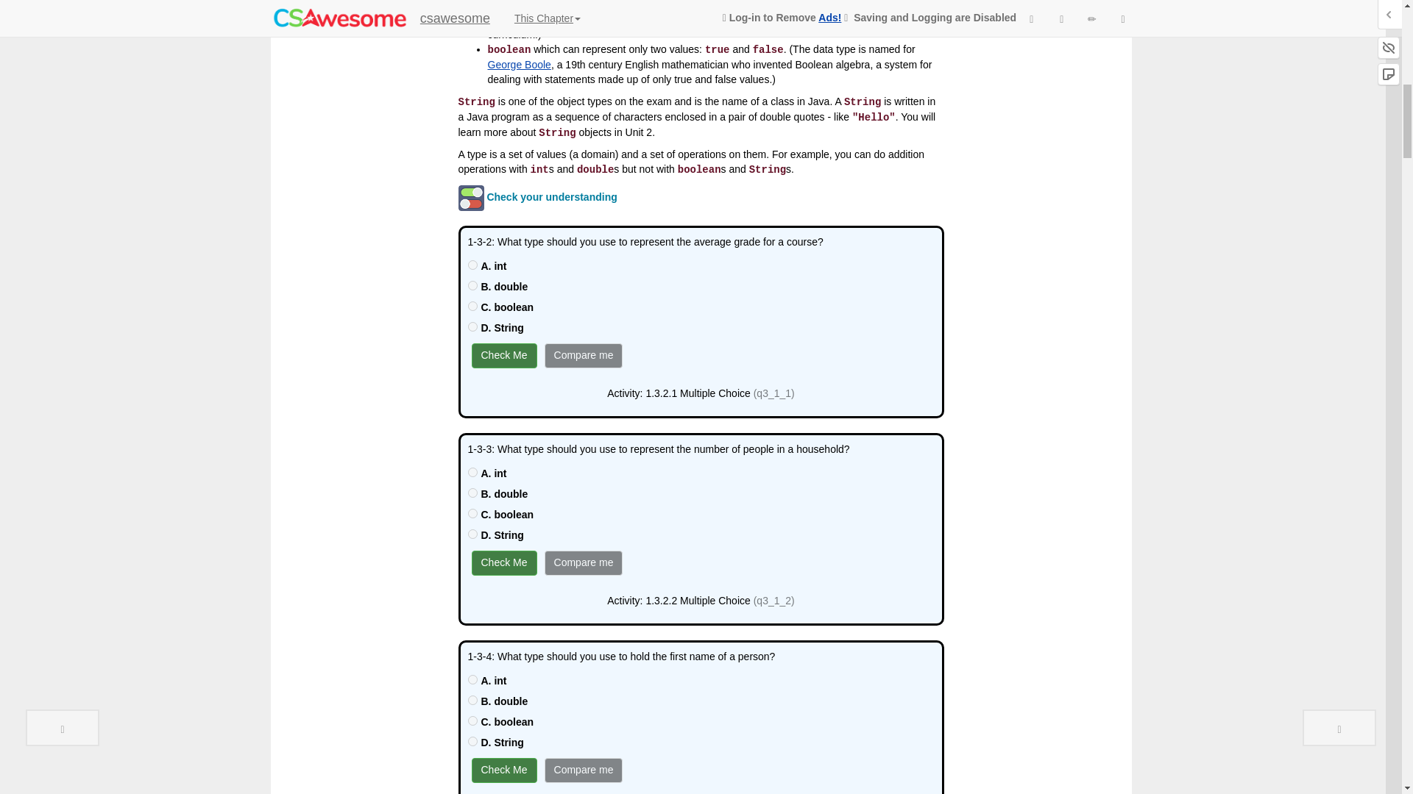  What do you see at coordinates (472, 700) in the screenshot?
I see `1` at bounding box center [472, 700].